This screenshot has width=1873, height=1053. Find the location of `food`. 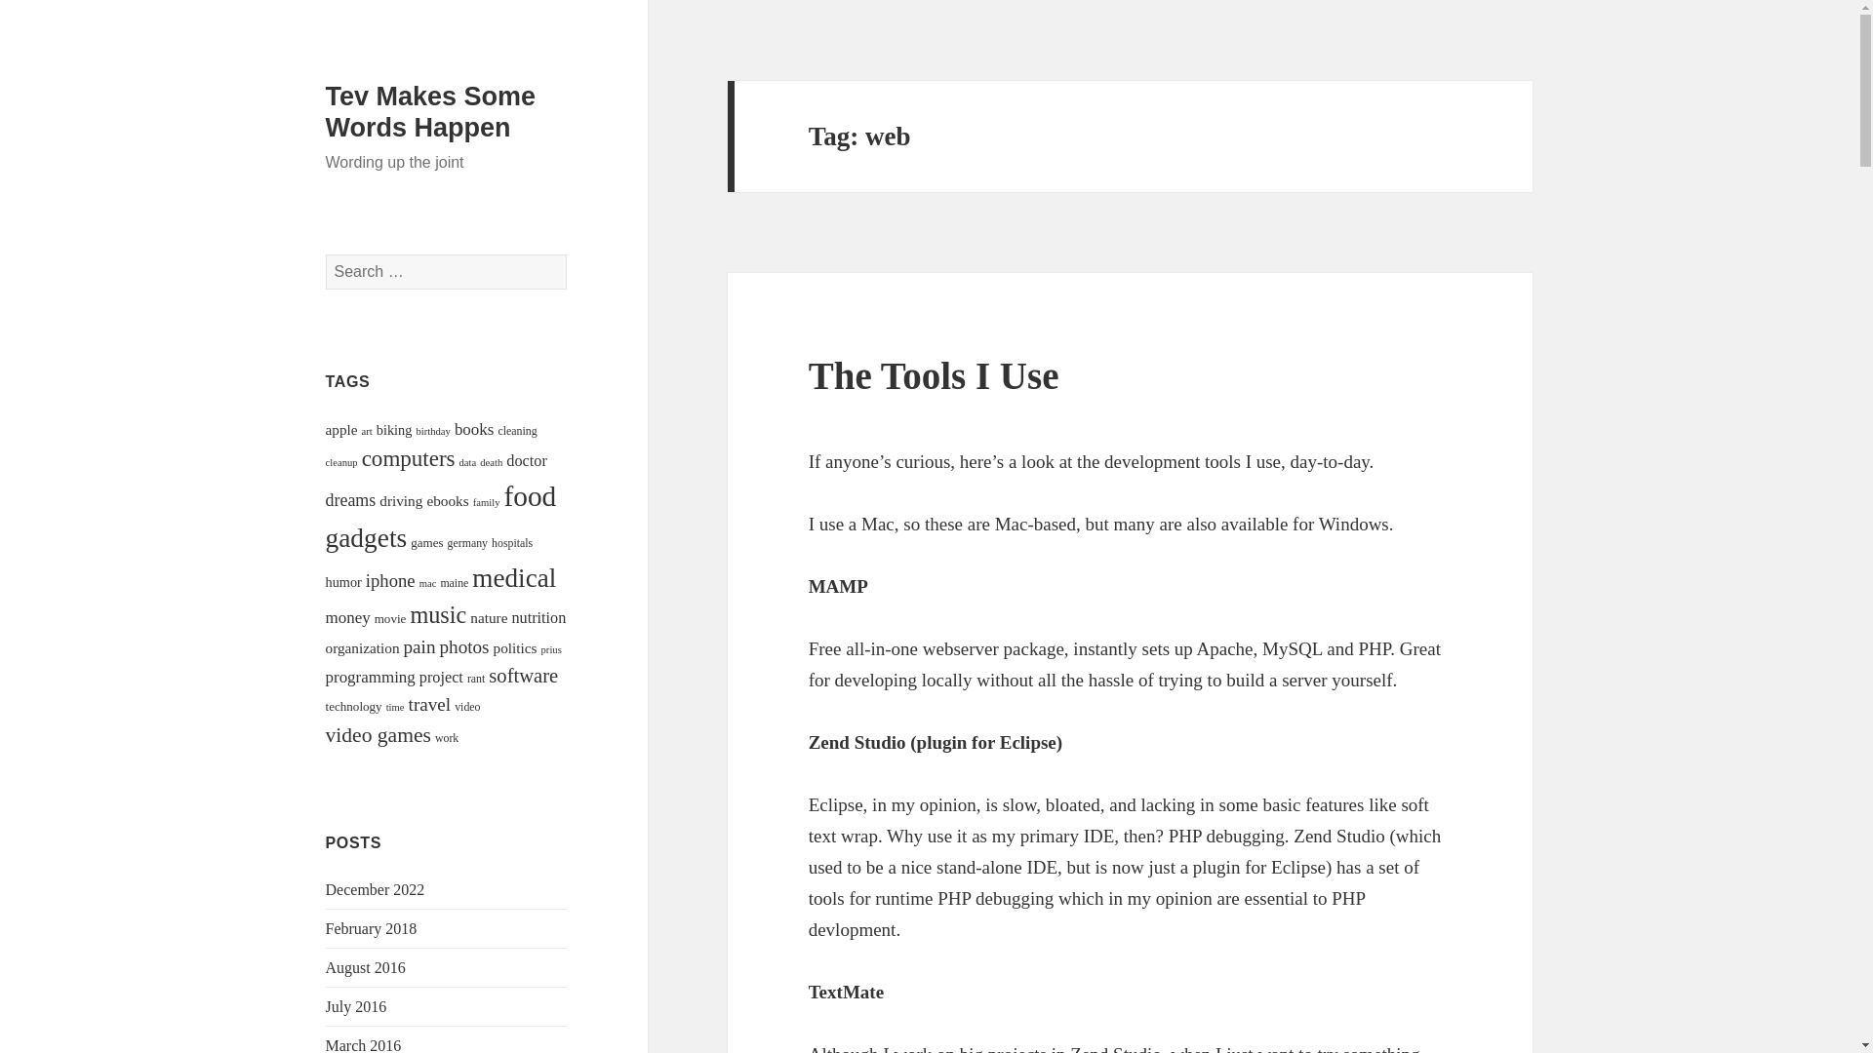

food is located at coordinates (530, 495).